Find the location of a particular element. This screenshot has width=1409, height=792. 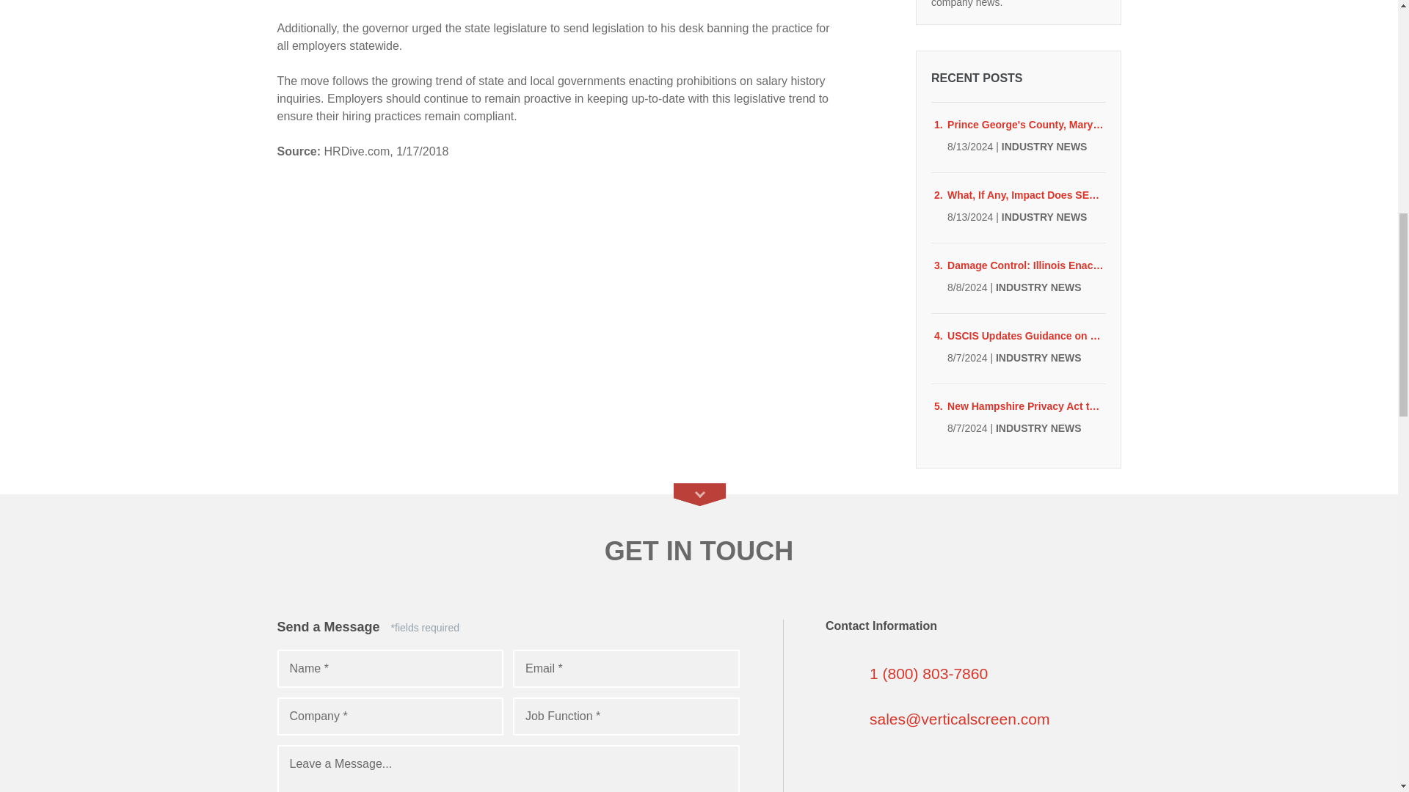

RECENT POSTS is located at coordinates (1018, 78).